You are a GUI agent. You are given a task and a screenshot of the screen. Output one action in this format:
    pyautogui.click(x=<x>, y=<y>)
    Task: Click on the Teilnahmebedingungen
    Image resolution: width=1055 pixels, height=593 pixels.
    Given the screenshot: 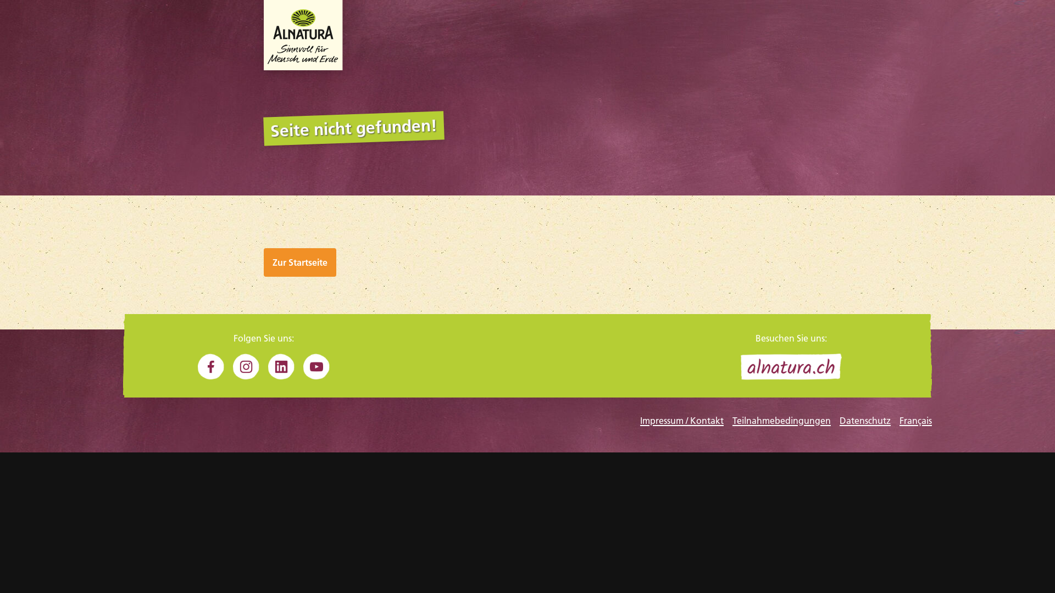 What is the action you would take?
    pyautogui.click(x=781, y=421)
    